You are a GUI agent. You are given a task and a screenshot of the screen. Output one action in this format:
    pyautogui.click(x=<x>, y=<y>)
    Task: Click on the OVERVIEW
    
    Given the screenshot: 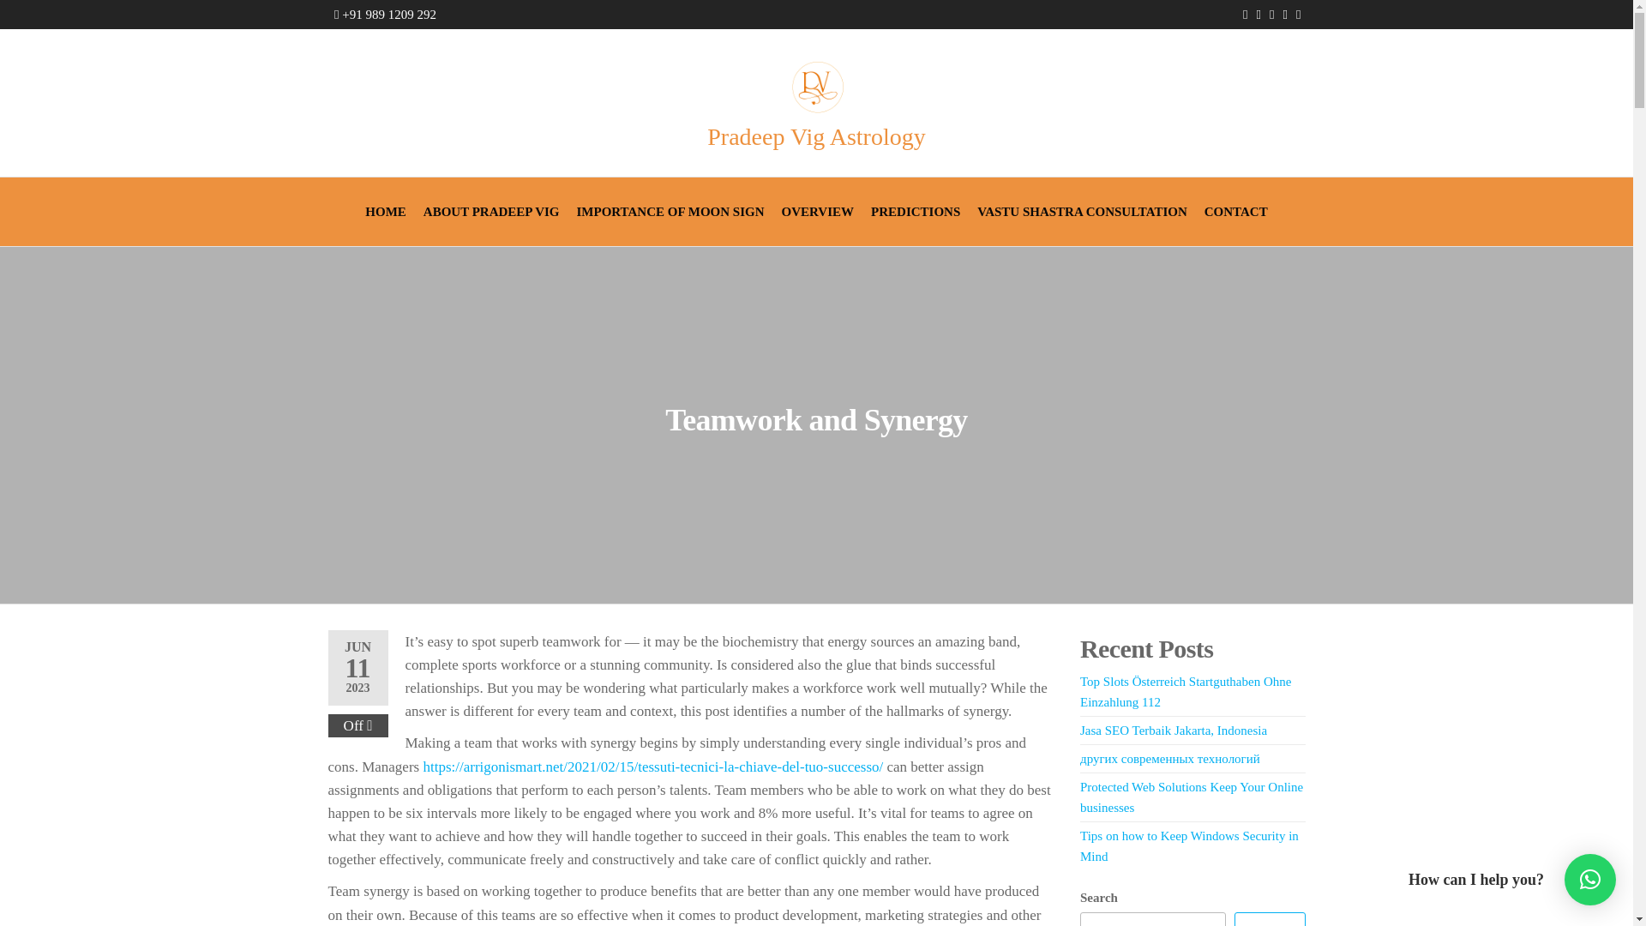 What is the action you would take?
    pyautogui.click(x=818, y=212)
    